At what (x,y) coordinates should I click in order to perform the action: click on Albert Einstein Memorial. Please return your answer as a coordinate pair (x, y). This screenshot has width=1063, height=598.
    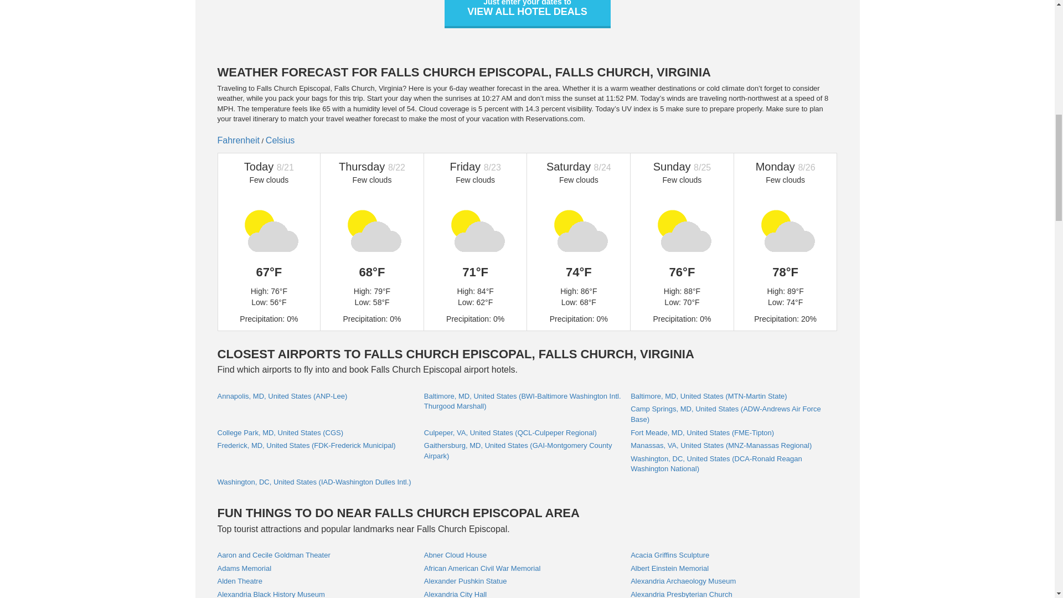
    Looking at the image, I should click on (669, 568).